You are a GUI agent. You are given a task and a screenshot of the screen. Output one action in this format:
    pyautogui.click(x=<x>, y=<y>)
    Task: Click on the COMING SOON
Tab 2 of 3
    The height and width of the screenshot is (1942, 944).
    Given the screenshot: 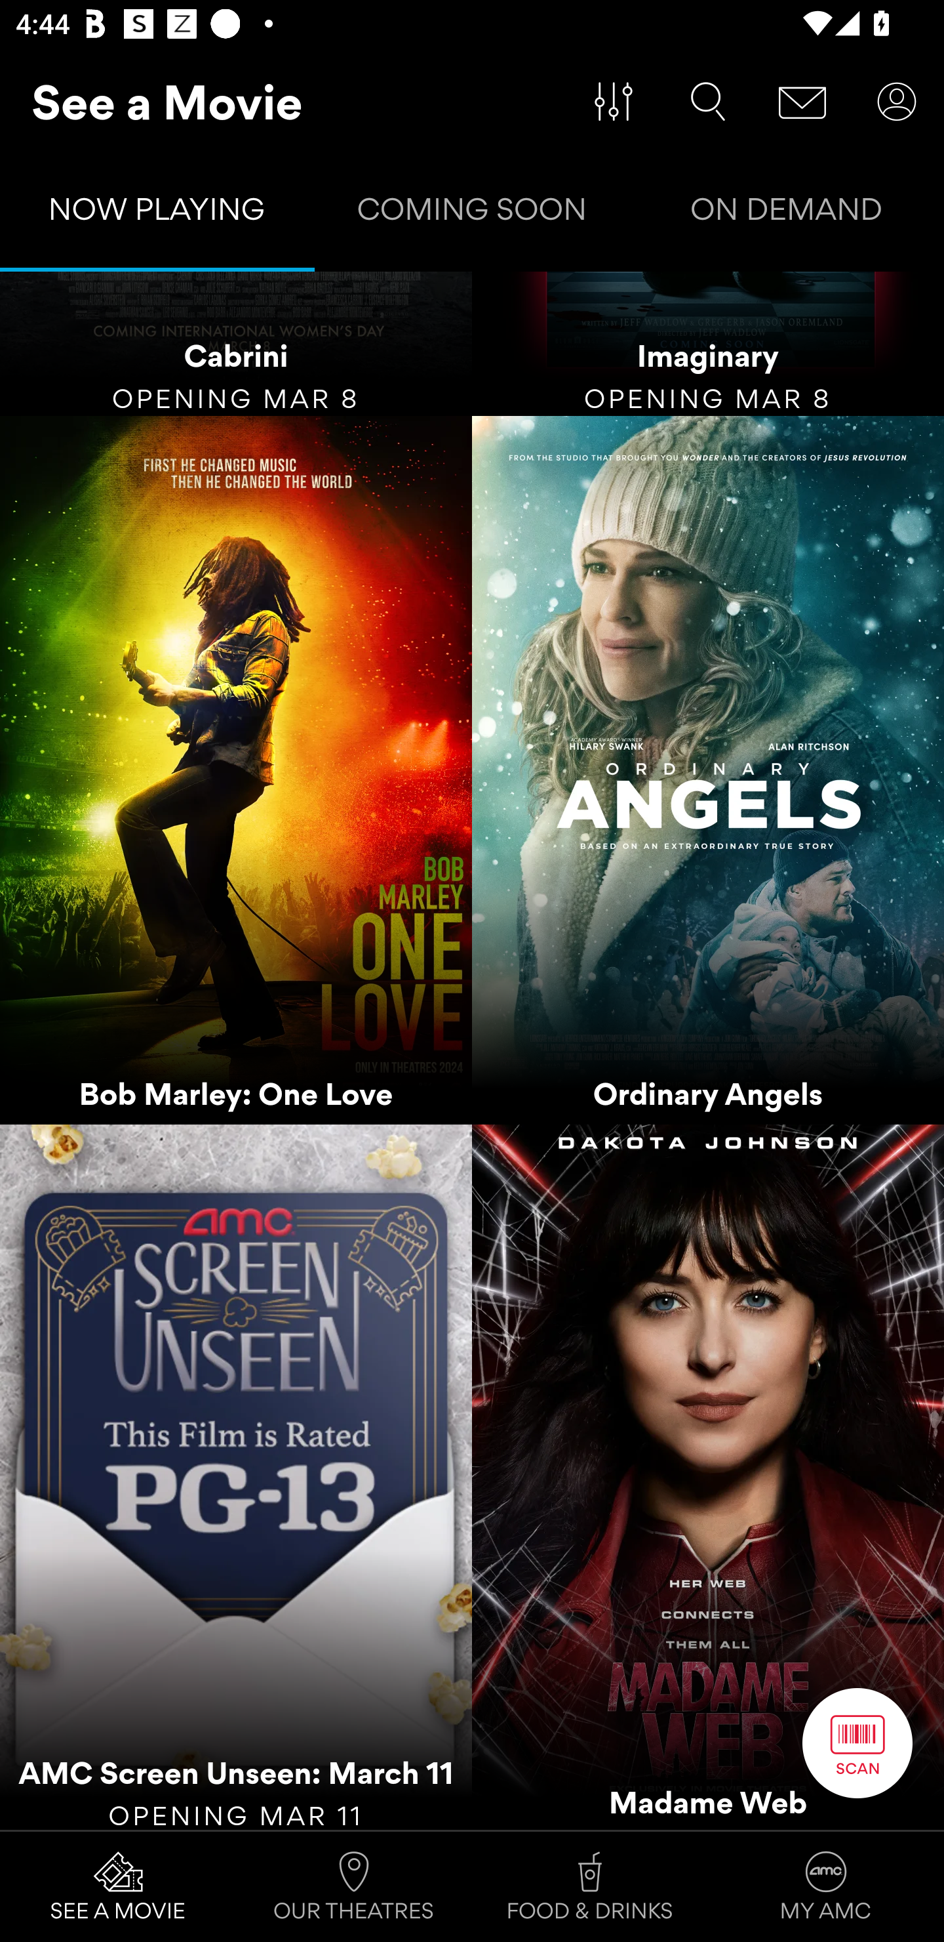 What is the action you would take?
    pyautogui.click(x=472, y=214)
    